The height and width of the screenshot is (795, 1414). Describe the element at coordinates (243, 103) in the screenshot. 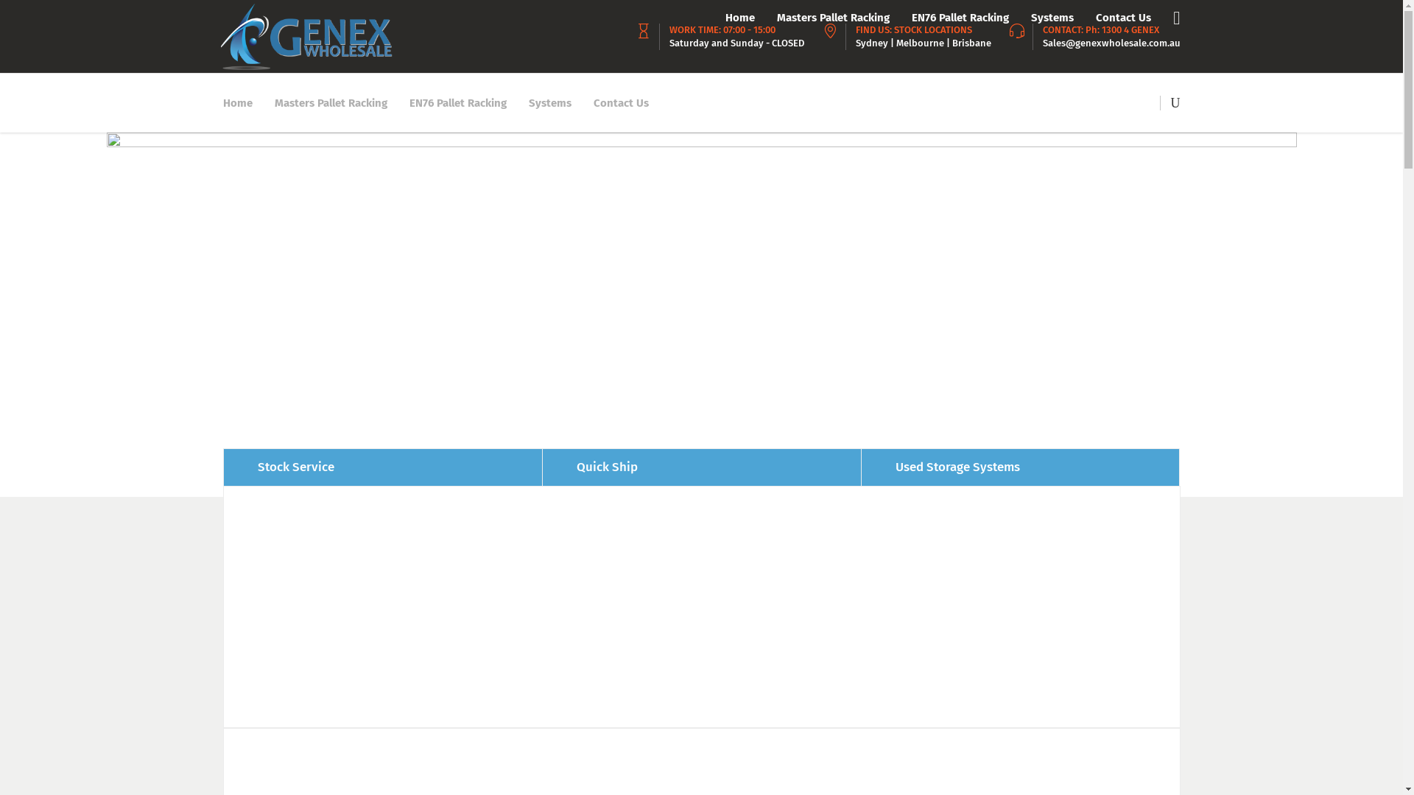

I see `Home` at that location.